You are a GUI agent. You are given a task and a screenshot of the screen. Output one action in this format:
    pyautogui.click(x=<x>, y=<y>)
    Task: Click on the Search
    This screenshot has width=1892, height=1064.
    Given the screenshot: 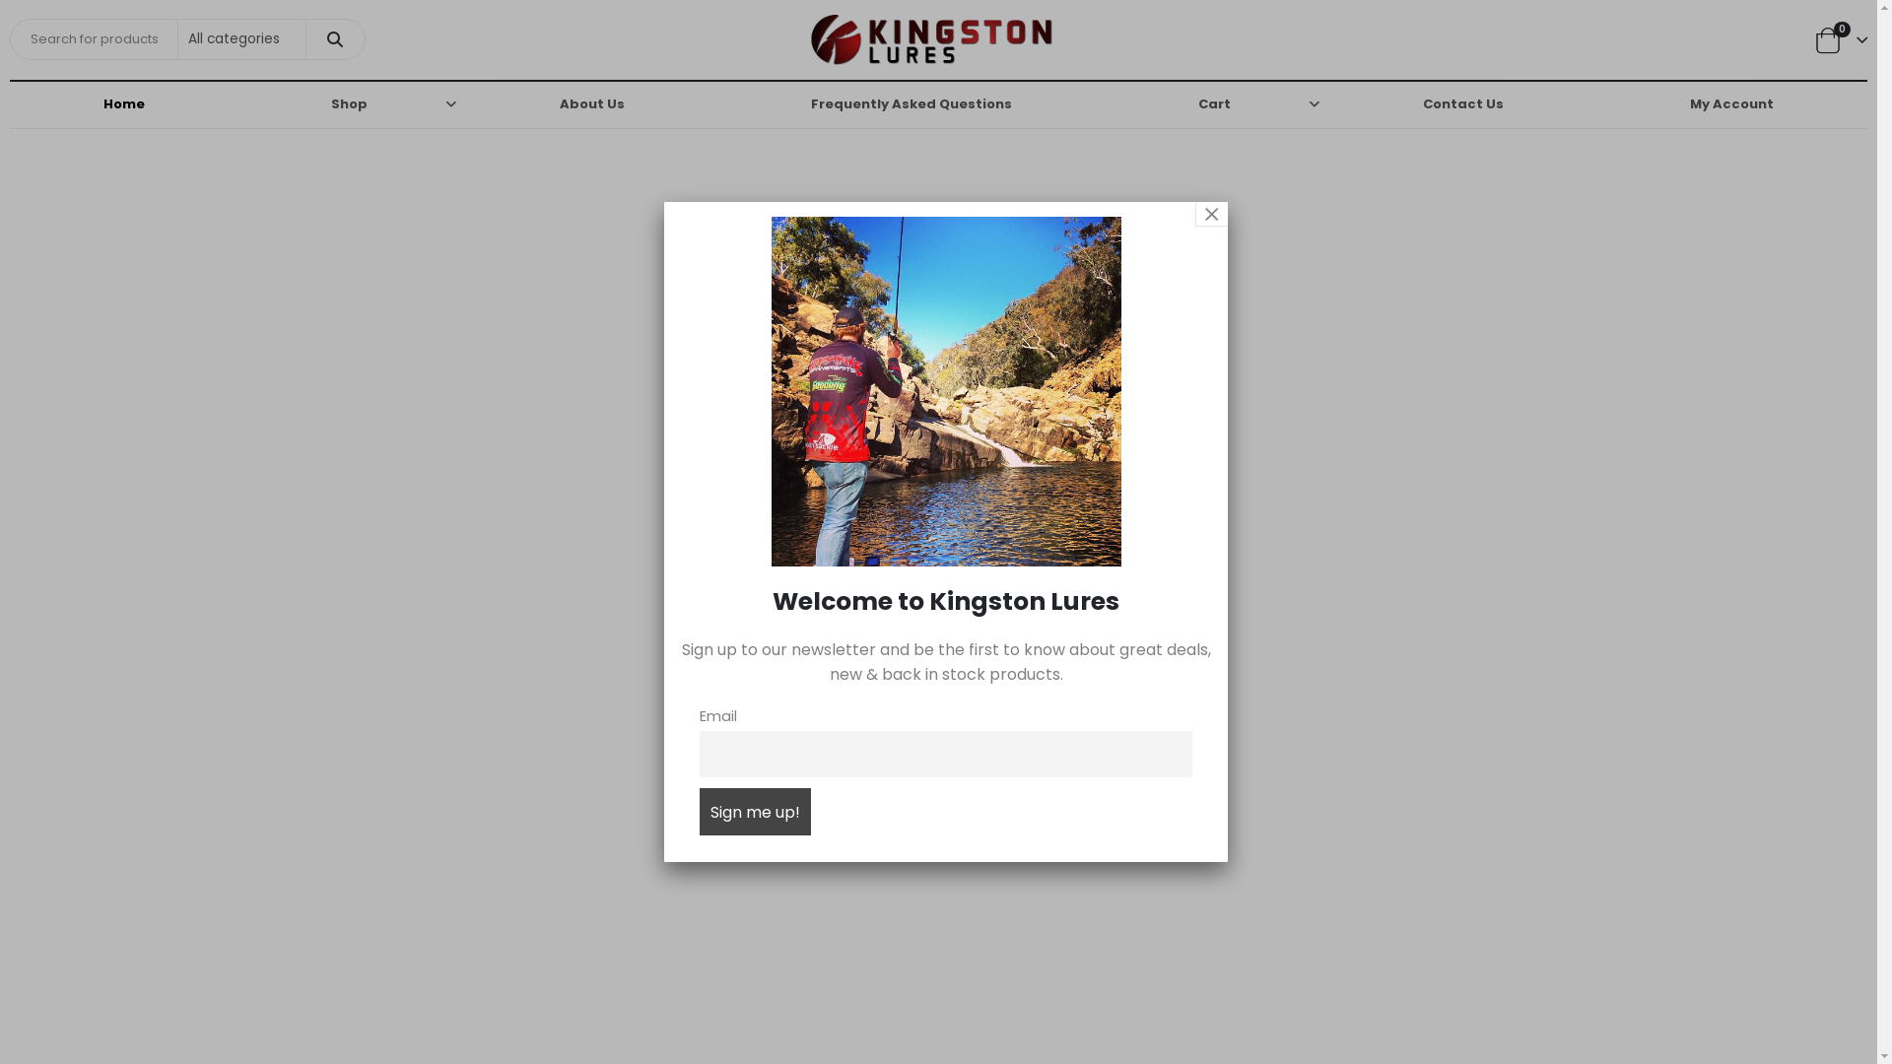 What is the action you would take?
    pyautogui.click(x=335, y=39)
    